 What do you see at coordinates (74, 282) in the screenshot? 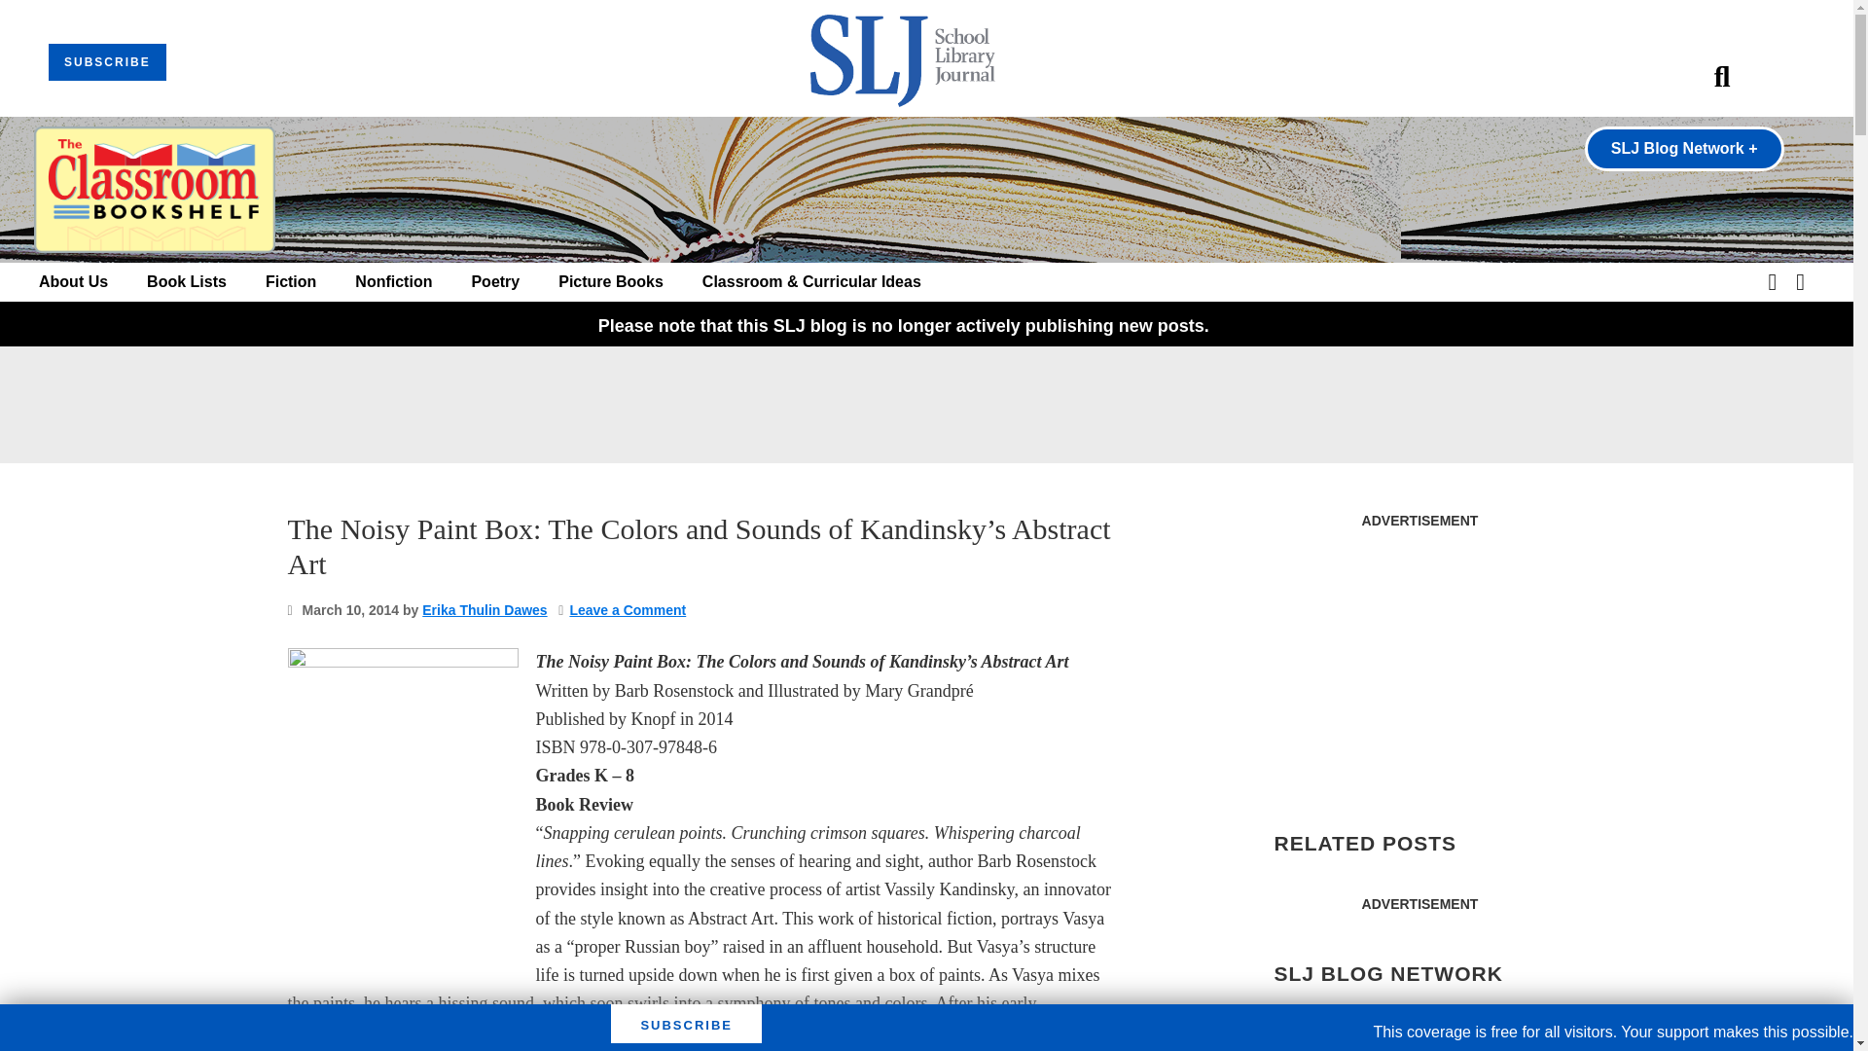
I see `About Us` at bounding box center [74, 282].